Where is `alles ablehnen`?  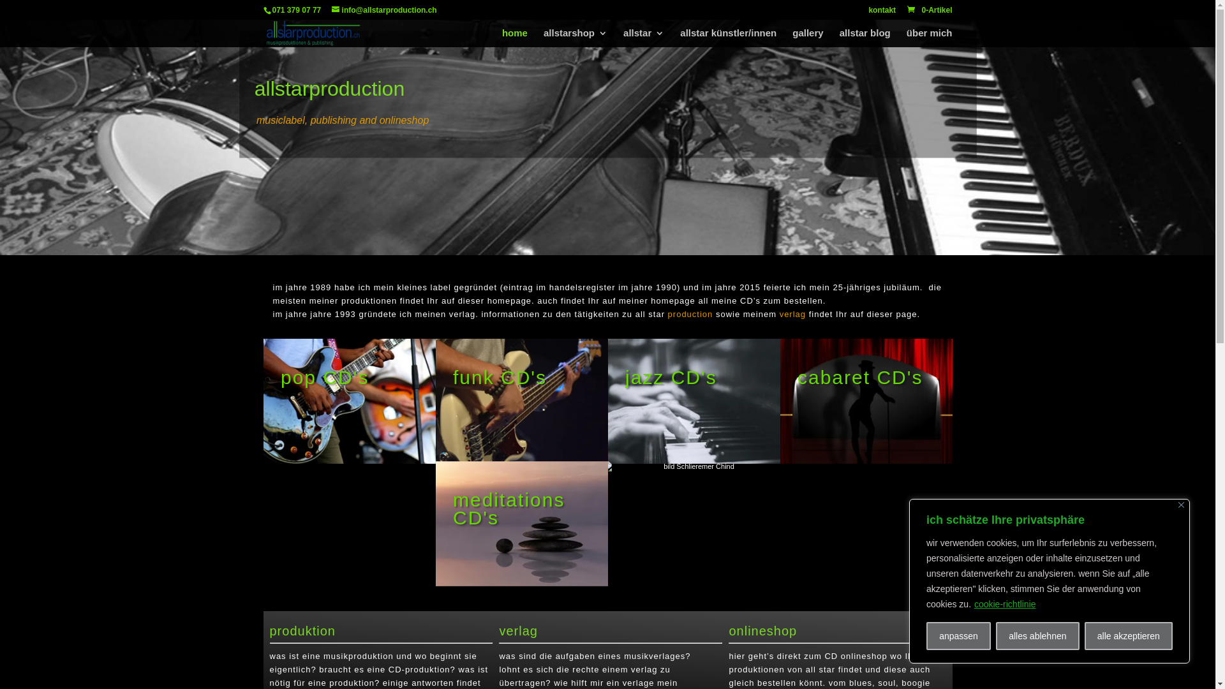
alles ablehnen is located at coordinates (1037, 636).